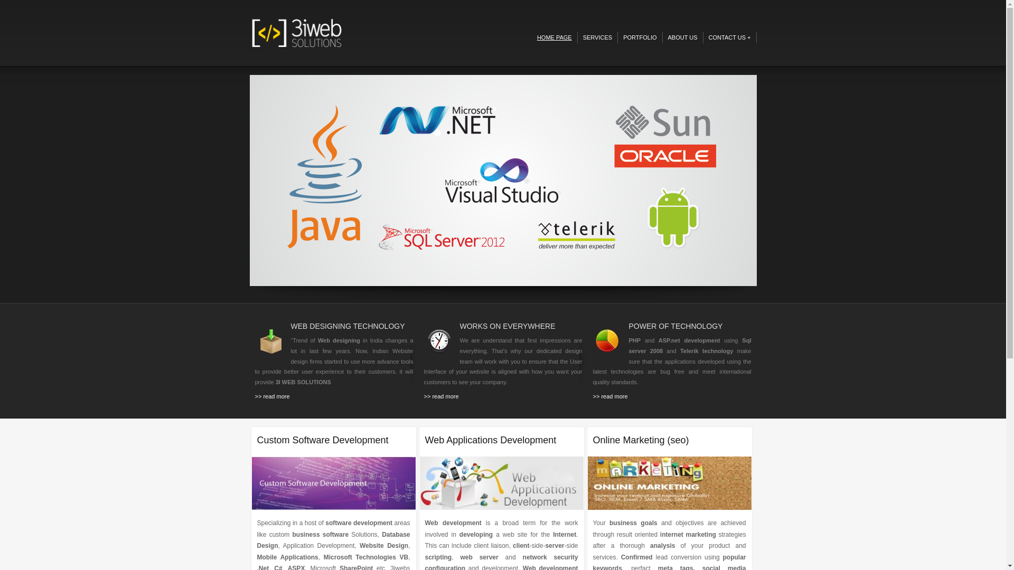 Image resolution: width=1014 pixels, height=570 pixels. I want to click on seo services provider, so click(669, 483).